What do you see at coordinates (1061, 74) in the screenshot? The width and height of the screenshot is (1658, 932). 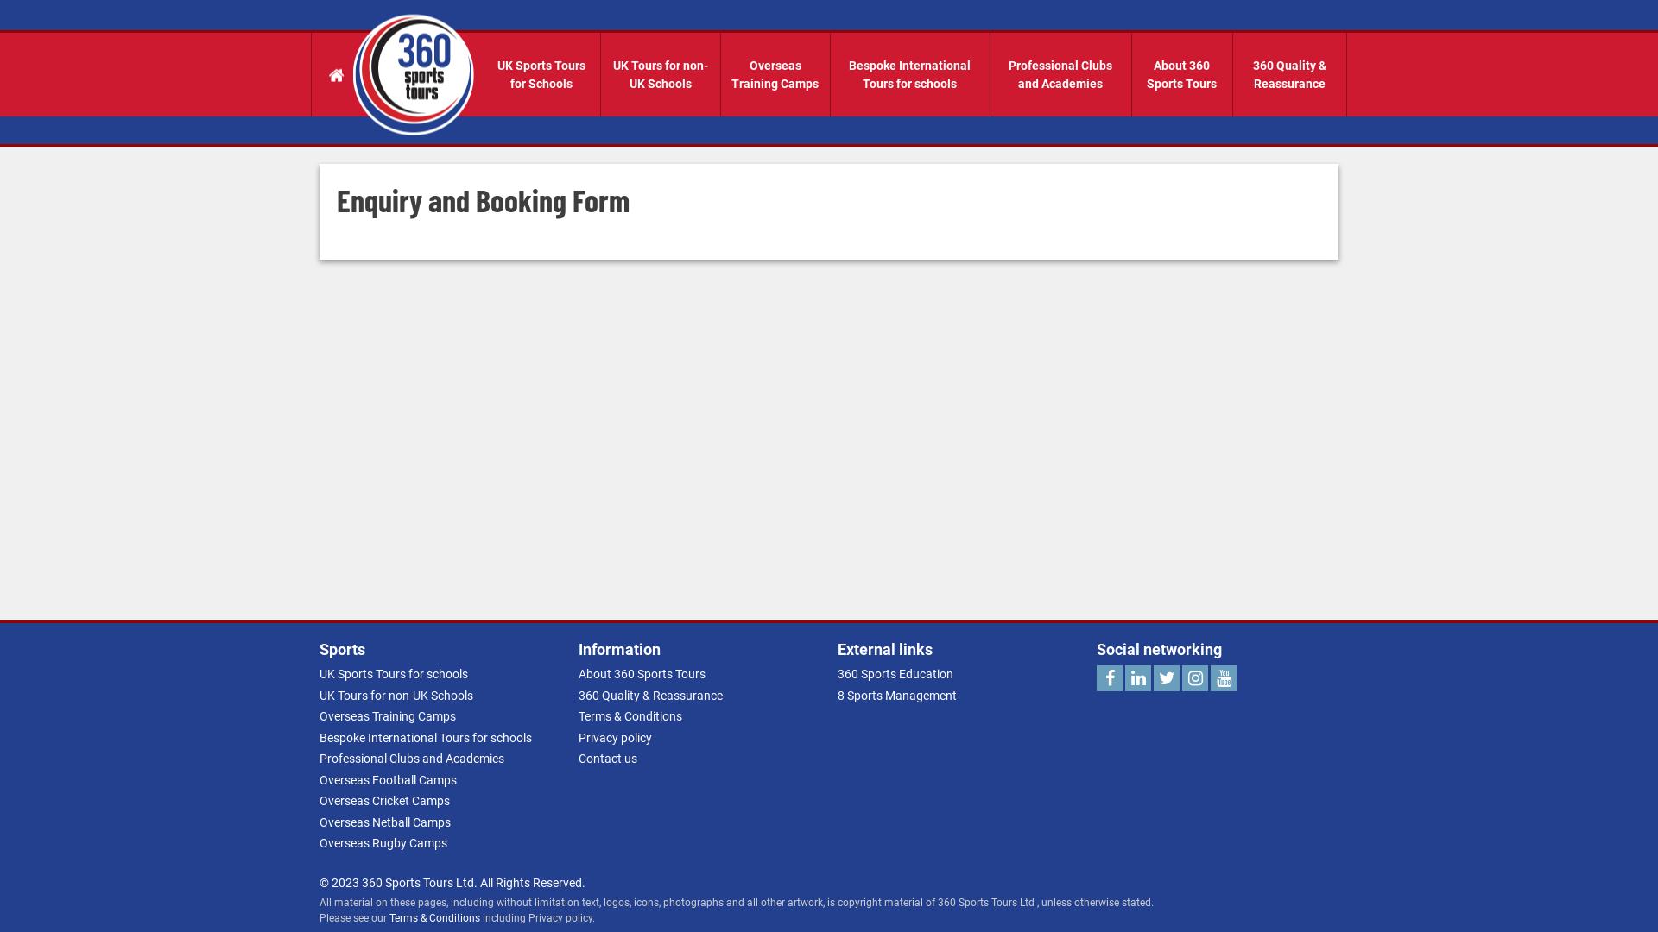 I see `Professional Clubs and Academies` at bounding box center [1061, 74].